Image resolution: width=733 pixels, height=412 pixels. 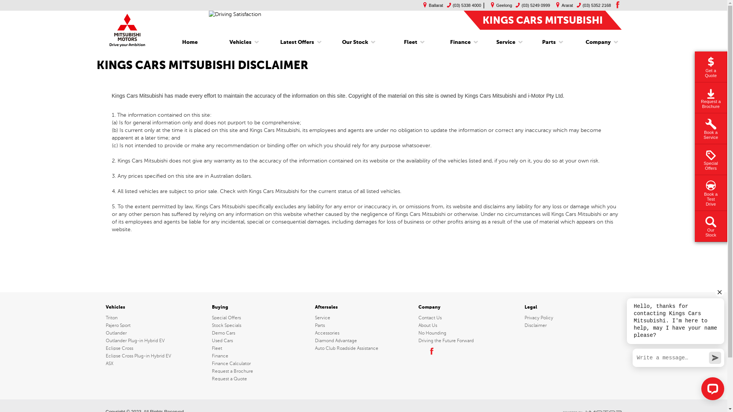 I want to click on facebook, so click(x=617, y=5).